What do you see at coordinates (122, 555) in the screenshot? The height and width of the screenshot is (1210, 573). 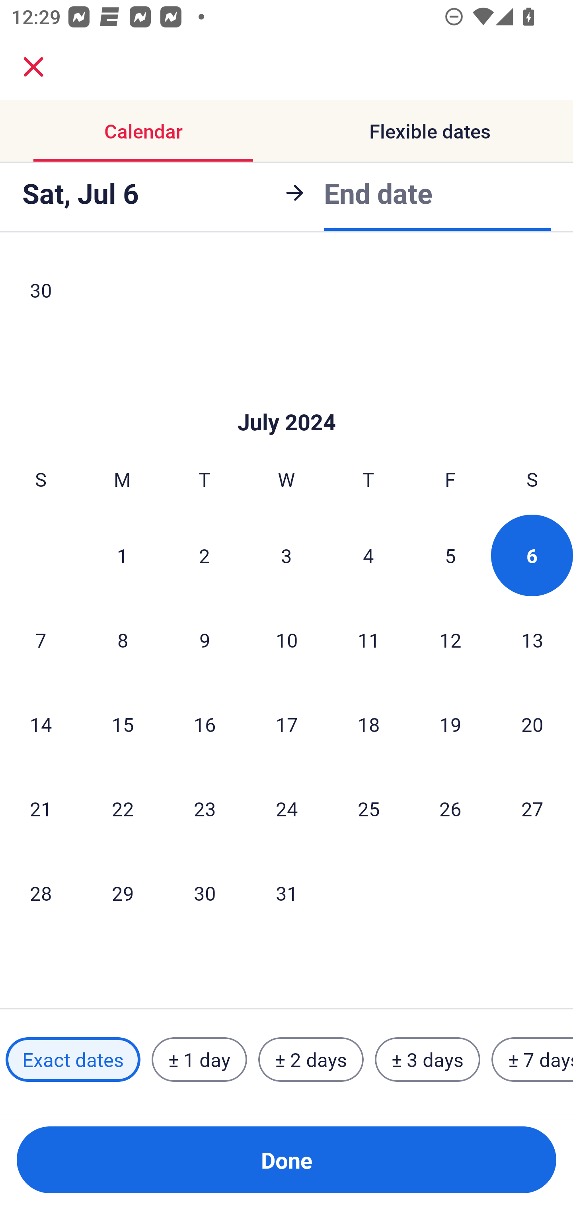 I see `1 Monday, July 1, 2024` at bounding box center [122, 555].